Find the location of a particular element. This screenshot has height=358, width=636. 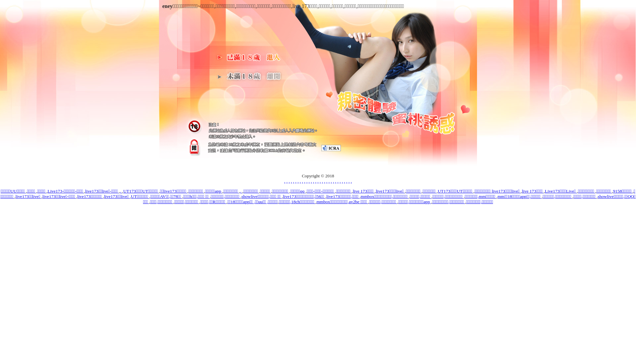

. is located at coordinates (309, 181).